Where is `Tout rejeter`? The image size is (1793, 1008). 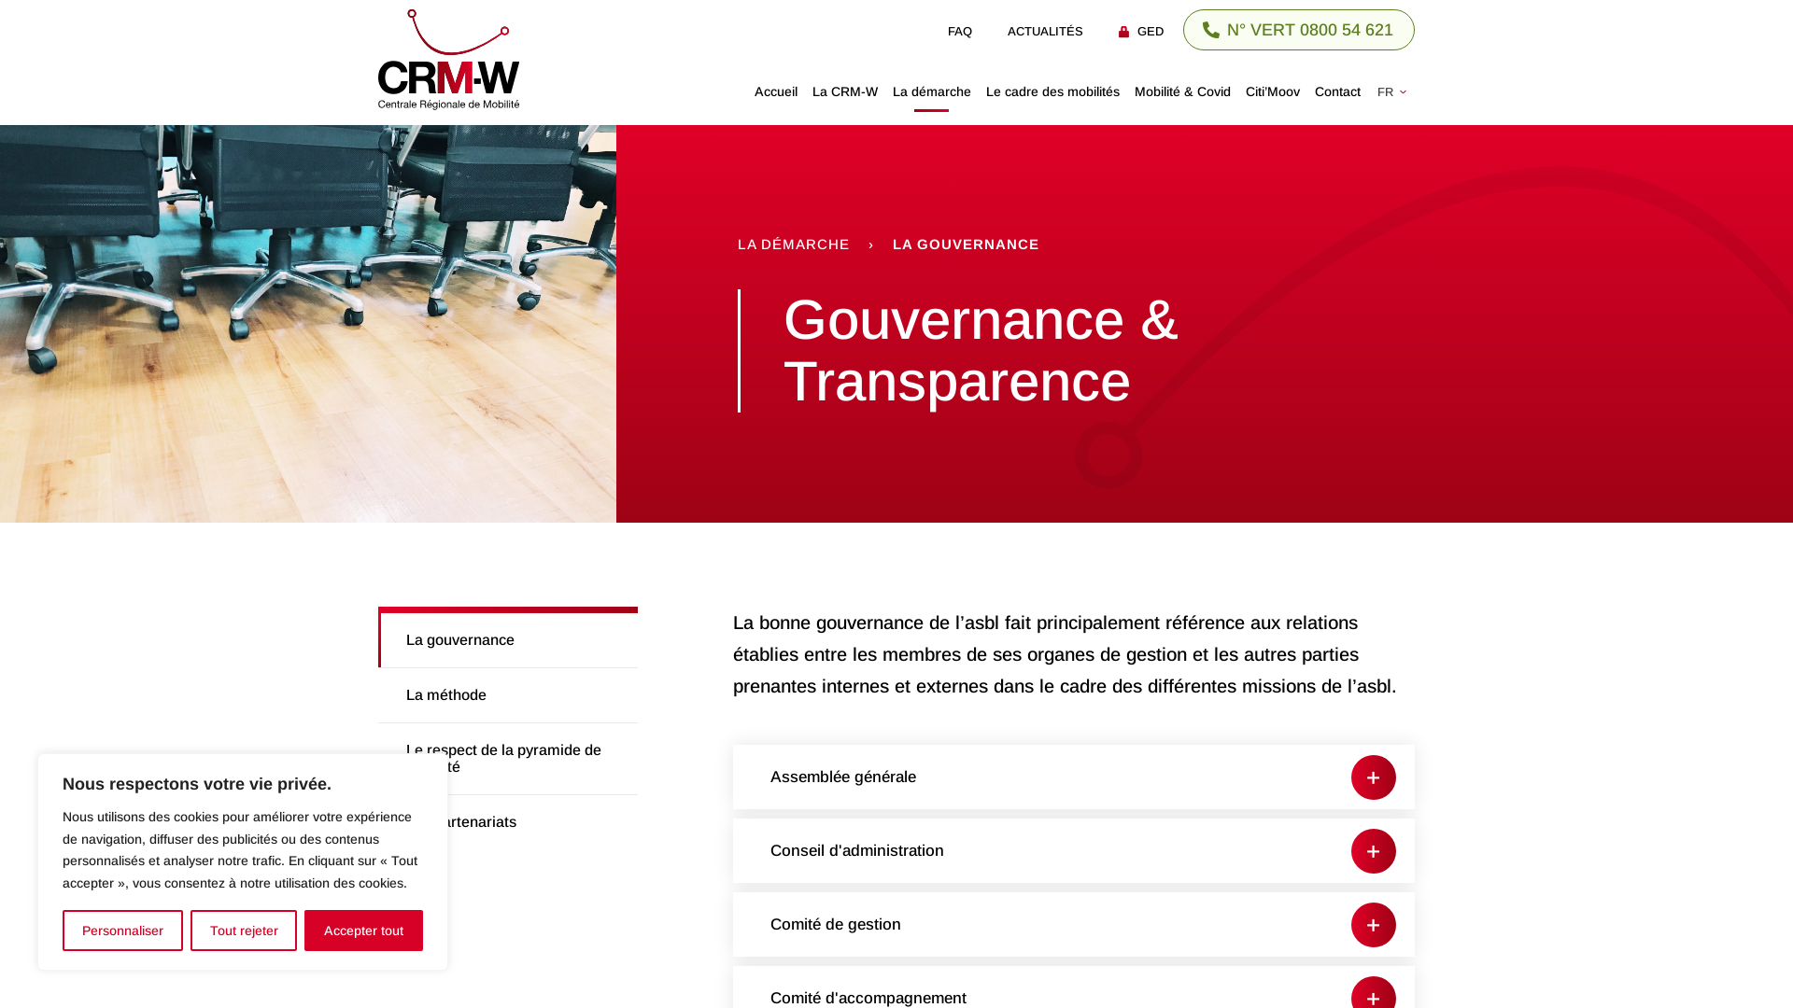
Tout rejeter is located at coordinates (245, 931).